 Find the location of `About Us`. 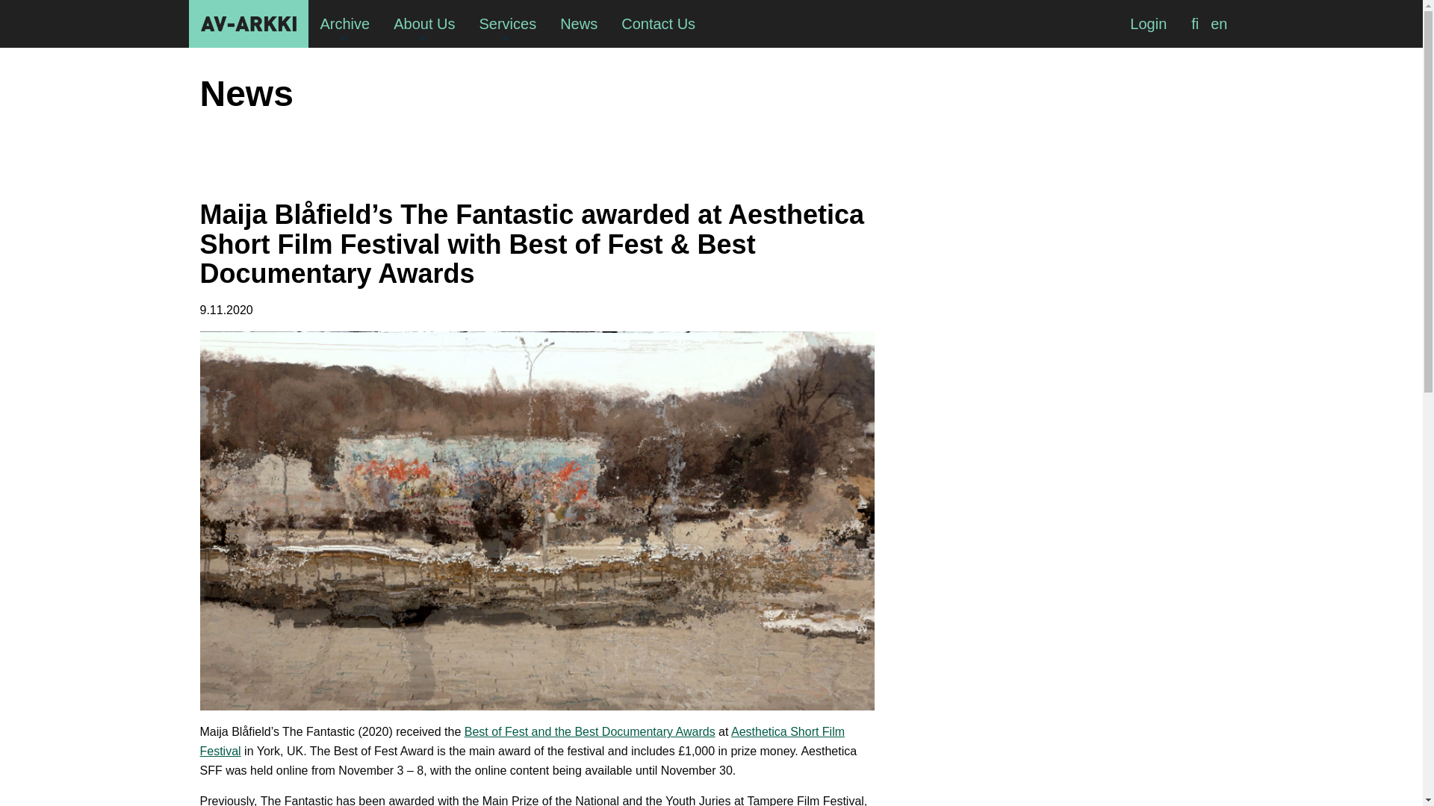

About Us is located at coordinates (424, 23).